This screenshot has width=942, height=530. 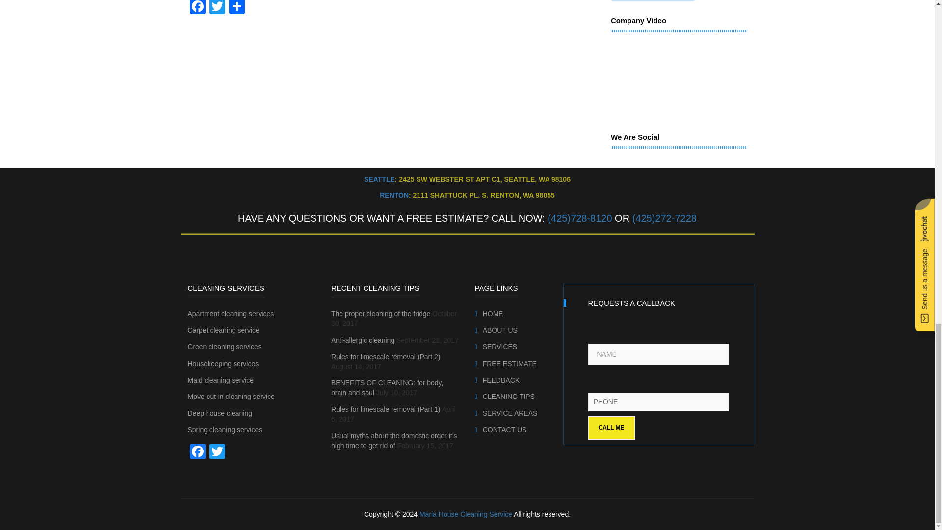 I want to click on Call me, so click(x=611, y=428).